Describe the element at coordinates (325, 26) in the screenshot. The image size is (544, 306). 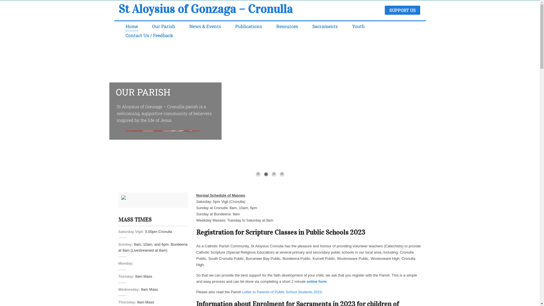
I see `Sacraments` at that location.